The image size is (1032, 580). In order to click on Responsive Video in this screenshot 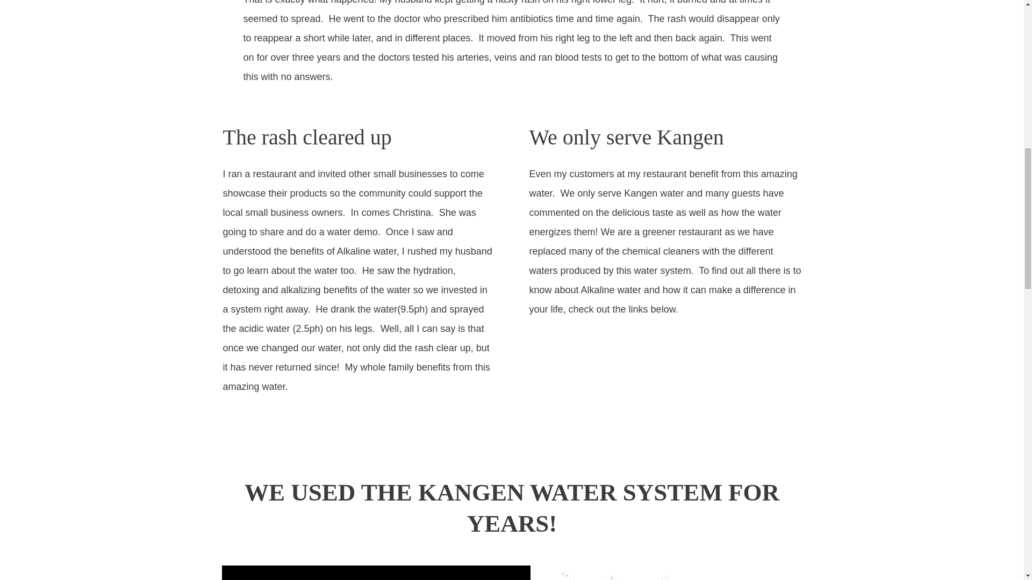, I will do `click(376, 573)`.